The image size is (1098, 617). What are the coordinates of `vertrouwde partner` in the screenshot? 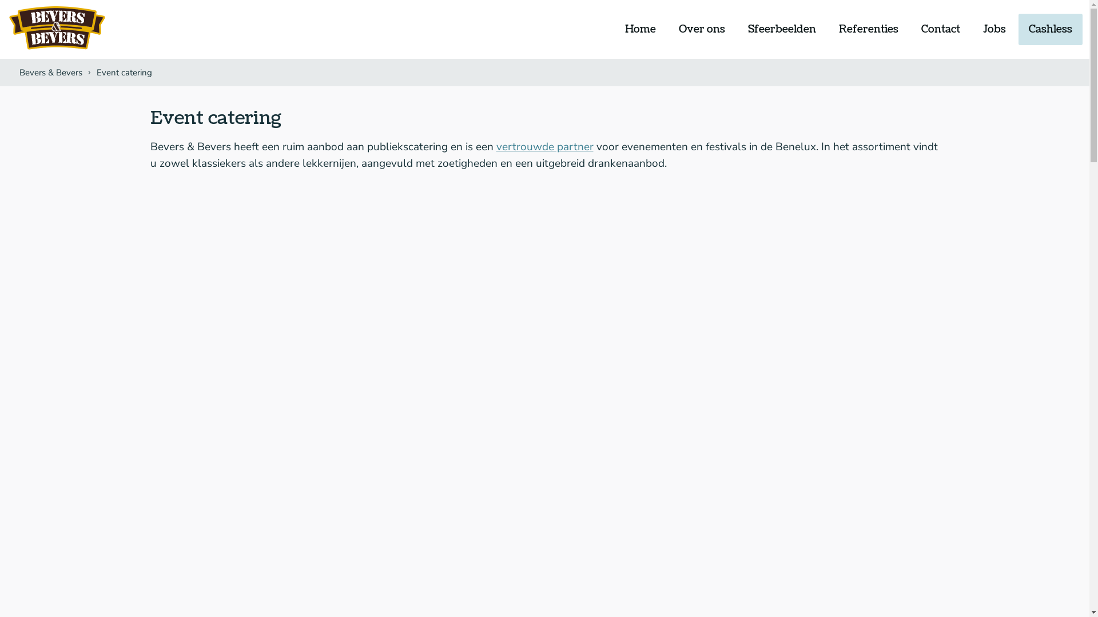 It's located at (545, 147).